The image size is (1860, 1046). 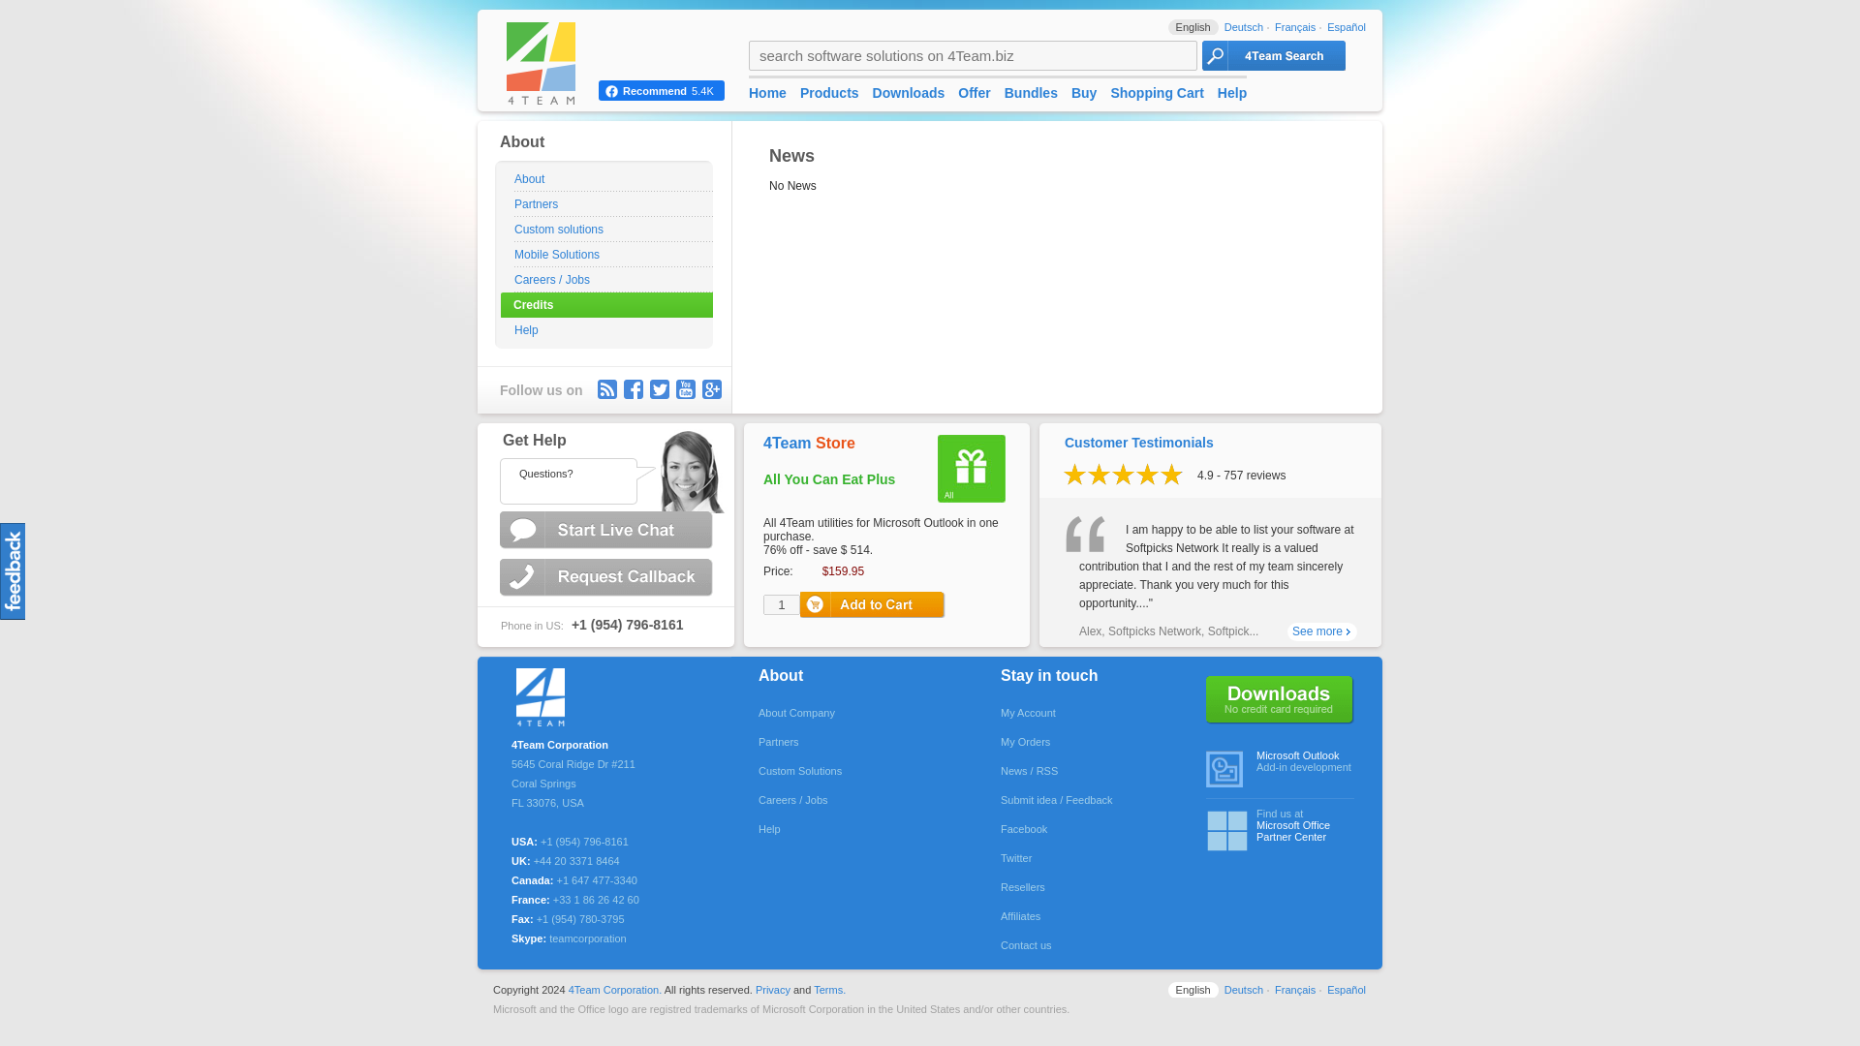 I want to click on Partners, so click(x=855, y=741).